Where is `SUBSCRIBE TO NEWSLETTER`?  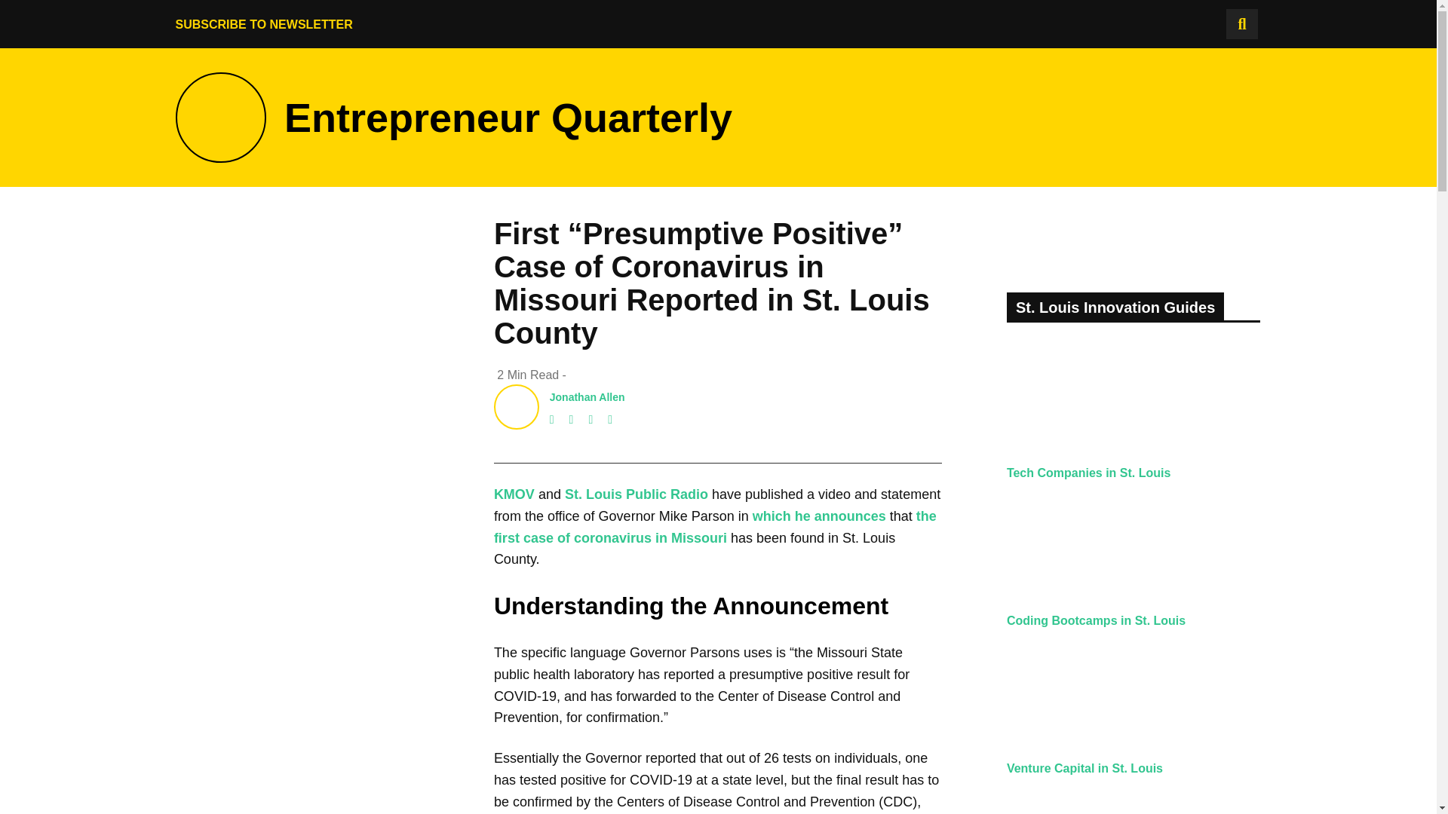 SUBSCRIBE TO NEWSLETTER is located at coordinates (263, 24).